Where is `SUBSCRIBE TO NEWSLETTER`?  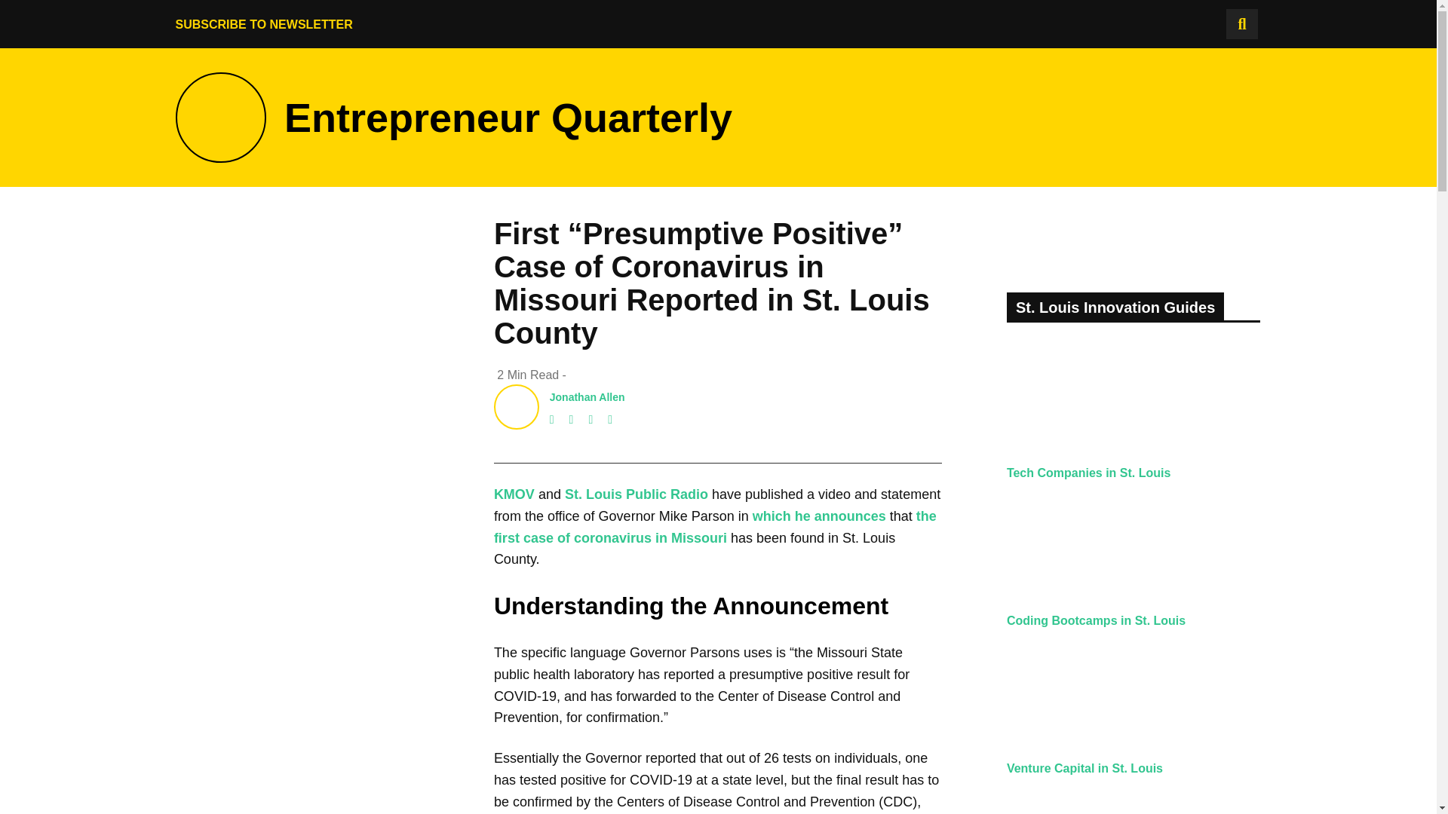 SUBSCRIBE TO NEWSLETTER is located at coordinates (263, 24).